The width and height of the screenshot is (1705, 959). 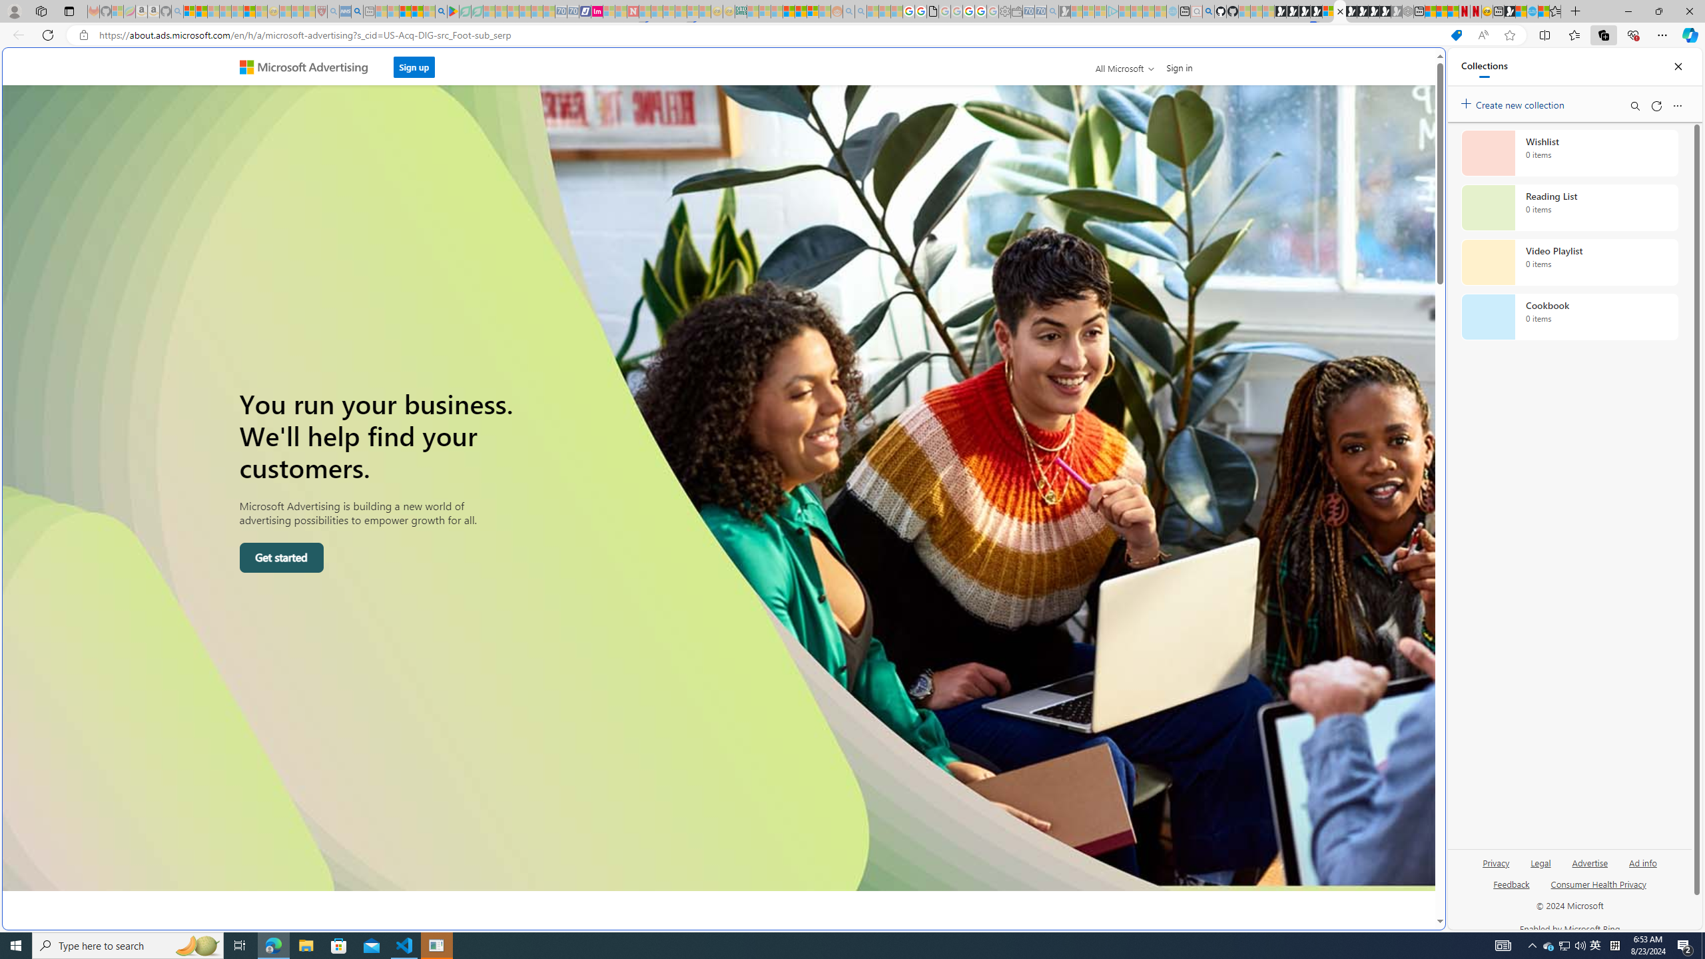 I want to click on Sign in to your account, so click(x=1328, y=11).